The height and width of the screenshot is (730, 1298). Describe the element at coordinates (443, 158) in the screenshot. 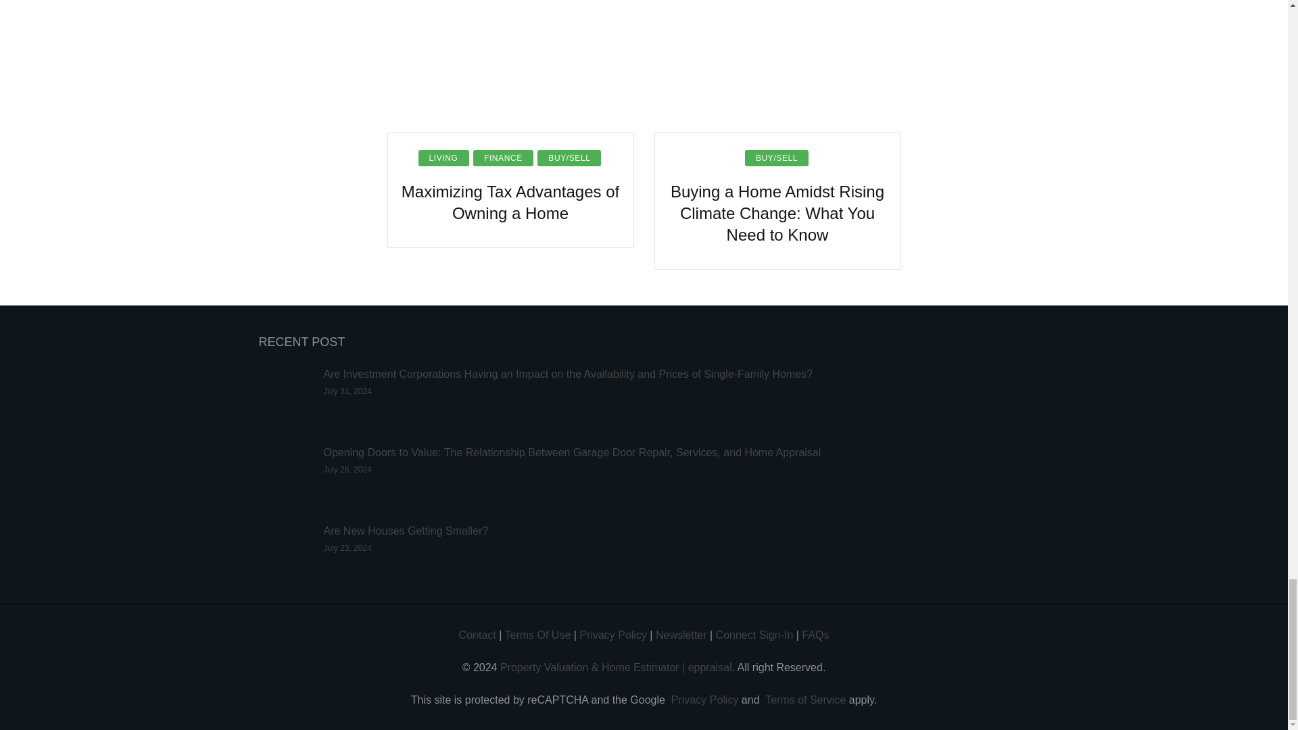

I see `LIVING` at that location.